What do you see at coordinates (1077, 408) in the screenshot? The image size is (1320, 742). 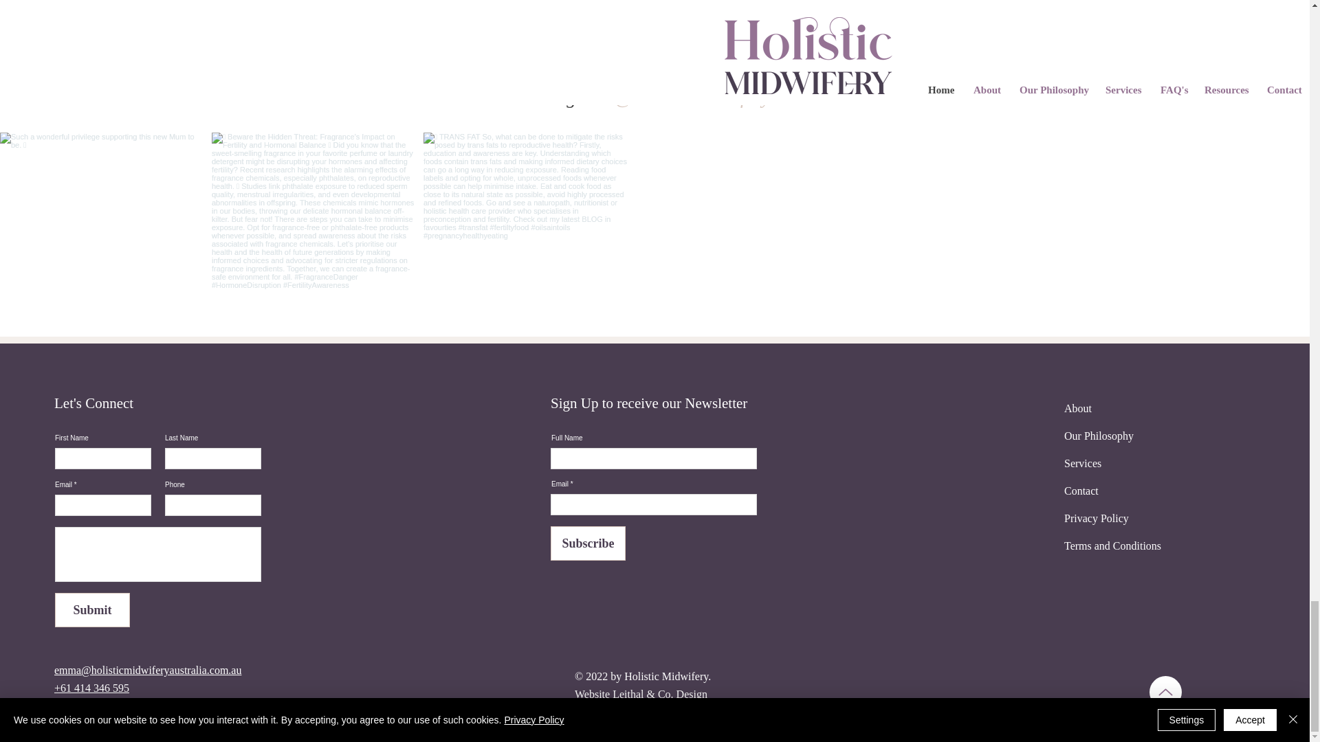 I see `About` at bounding box center [1077, 408].